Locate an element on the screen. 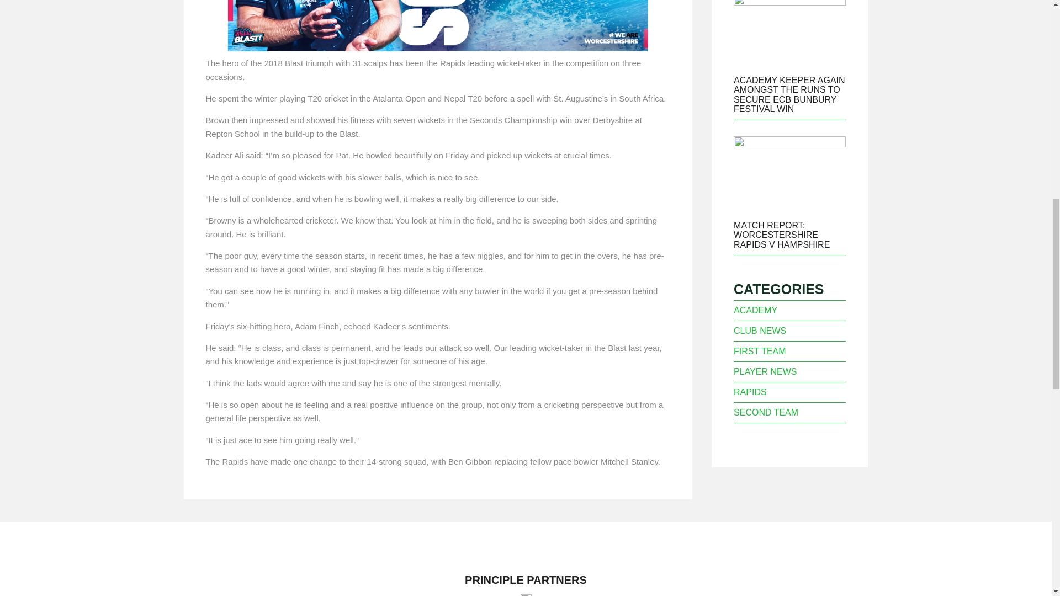 The width and height of the screenshot is (1060, 596). CLUB NEWS is located at coordinates (760, 331).